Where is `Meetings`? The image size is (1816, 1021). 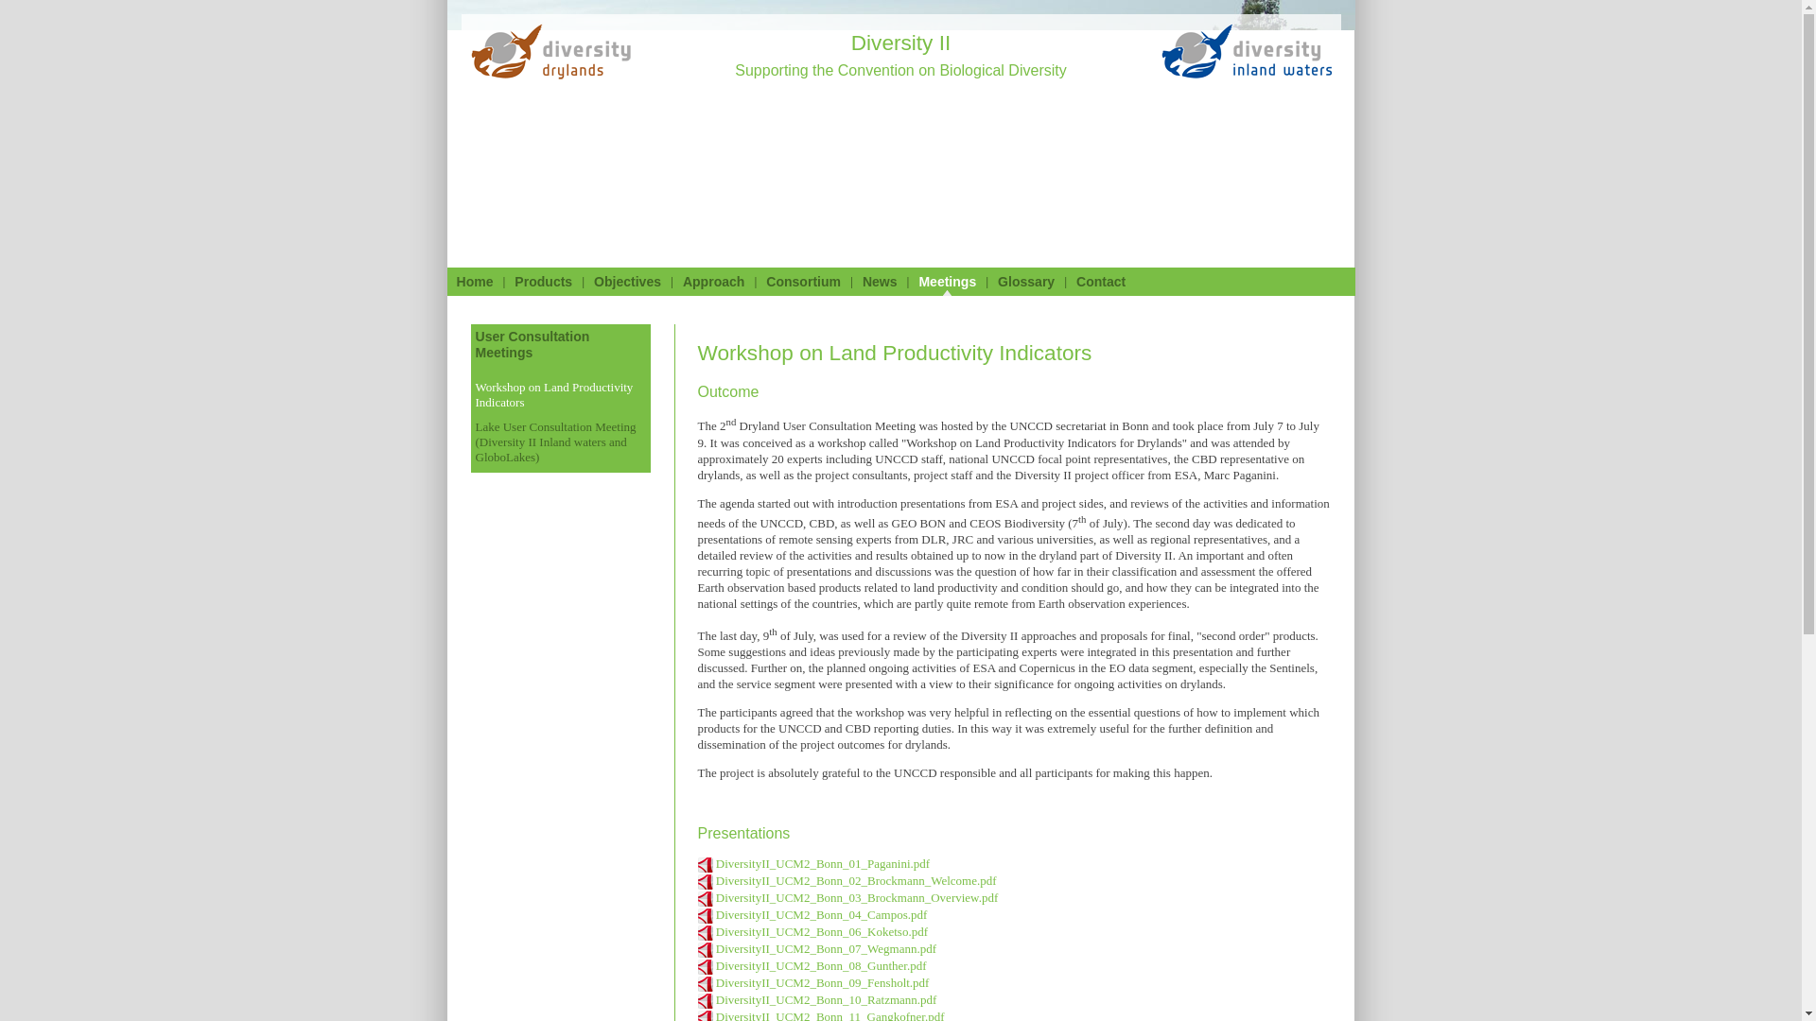 Meetings is located at coordinates (948, 282).